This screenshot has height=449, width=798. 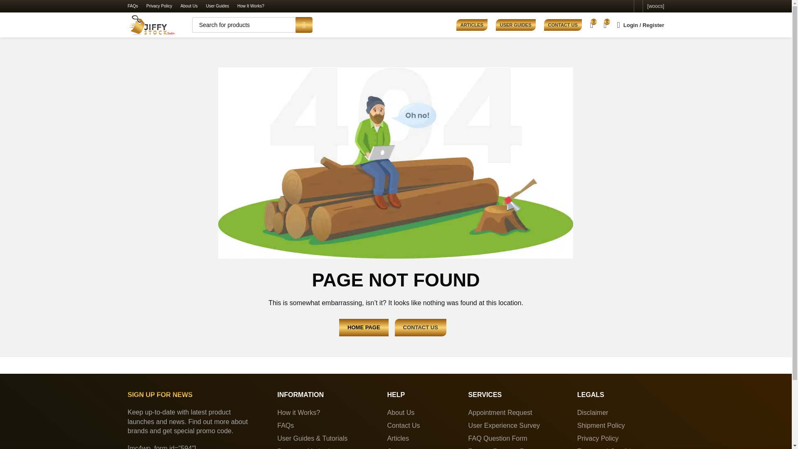 I want to click on ARTICLES, so click(x=472, y=25).